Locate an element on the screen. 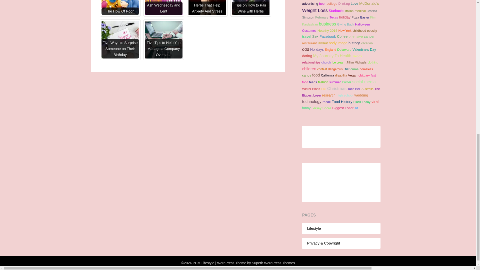  Ash Wednesday and Lent is located at coordinates (163, 7).